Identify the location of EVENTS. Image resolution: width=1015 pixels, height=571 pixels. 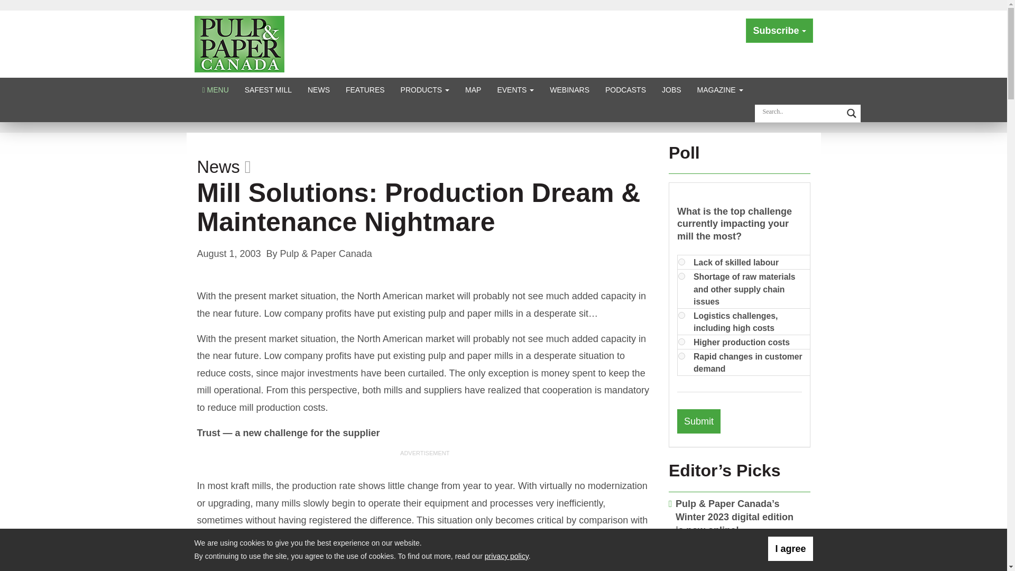
(515, 89).